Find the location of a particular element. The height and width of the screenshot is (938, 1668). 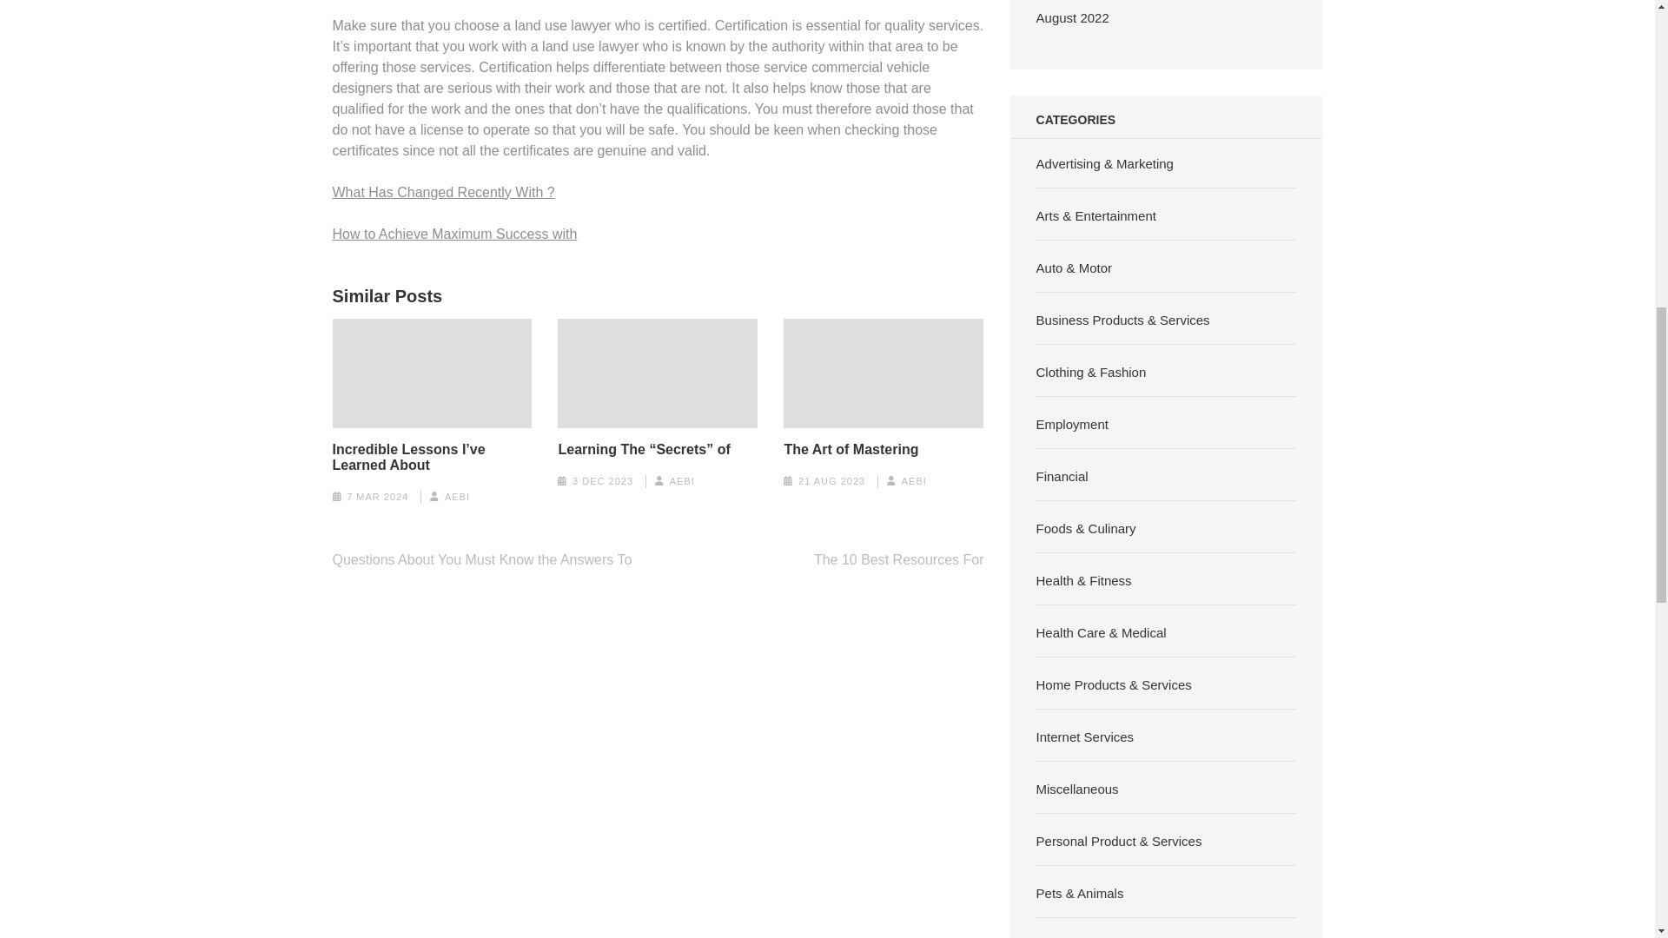

The 10 Best Resources For is located at coordinates (898, 559).